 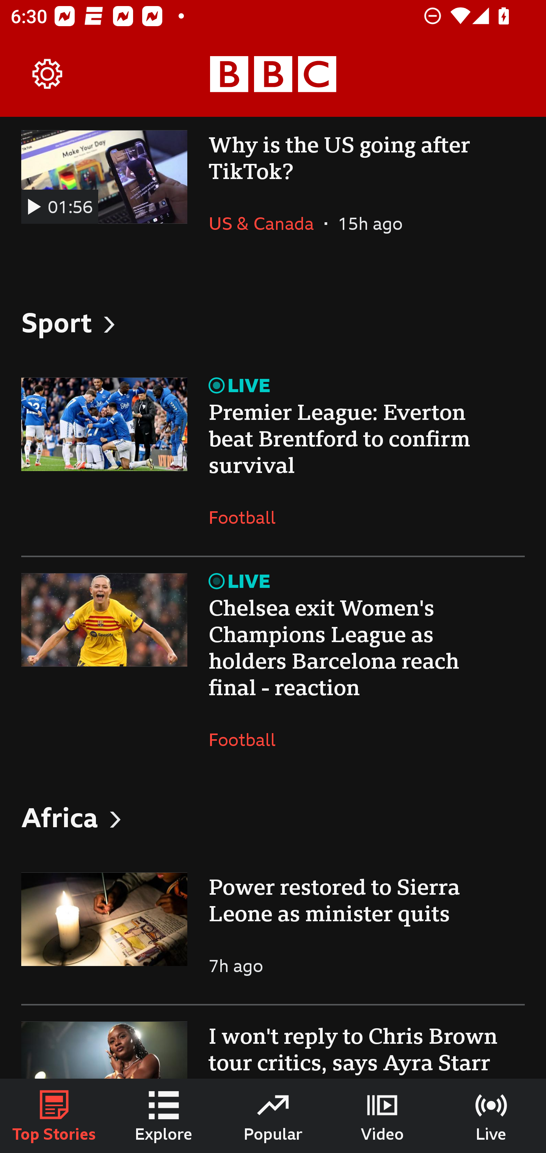 What do you see at coordinates (273, 1116) in the screenshot?
I see `Popular` at bounding box center [273, 1116].